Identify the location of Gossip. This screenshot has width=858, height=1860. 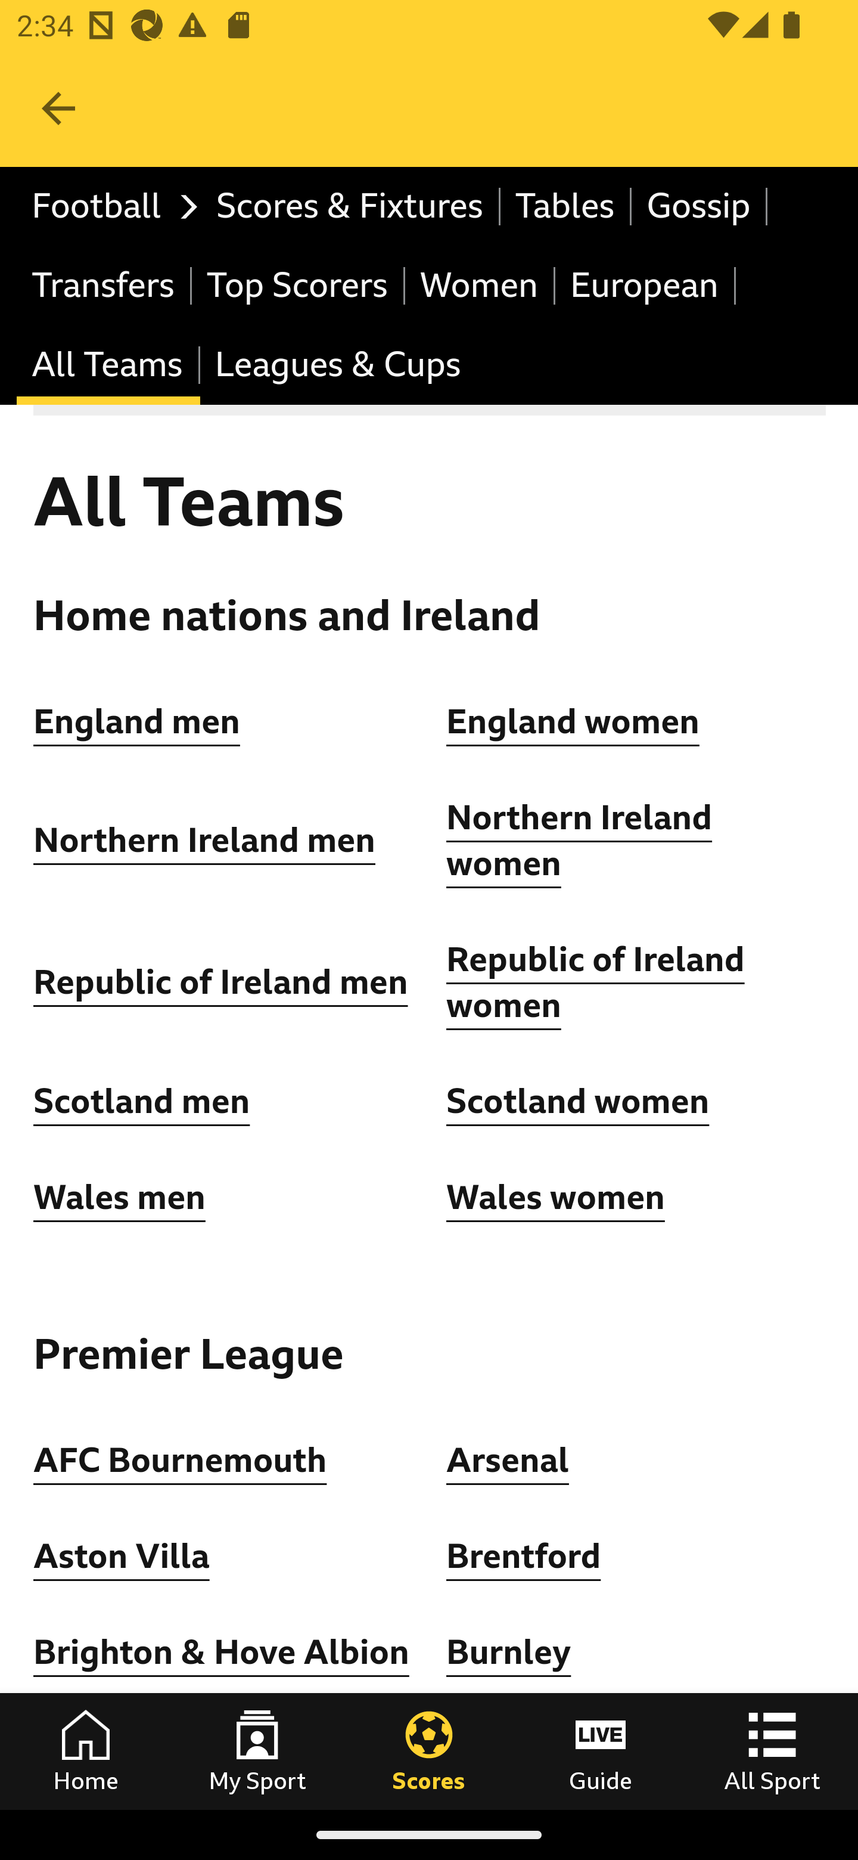
(700, 206).